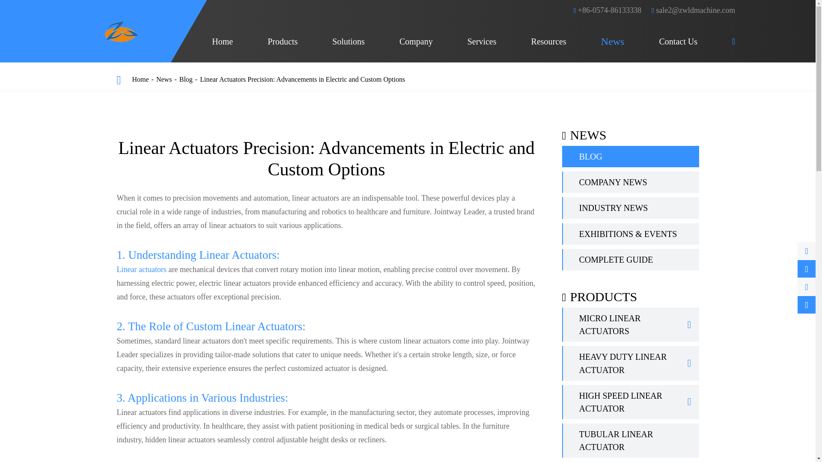 Image resolution: width=822 pixels, height=462 pixels. What do you see at coordinates (283, 41) in the screenshot?
I see `Products` at bounding box center [283, 41].